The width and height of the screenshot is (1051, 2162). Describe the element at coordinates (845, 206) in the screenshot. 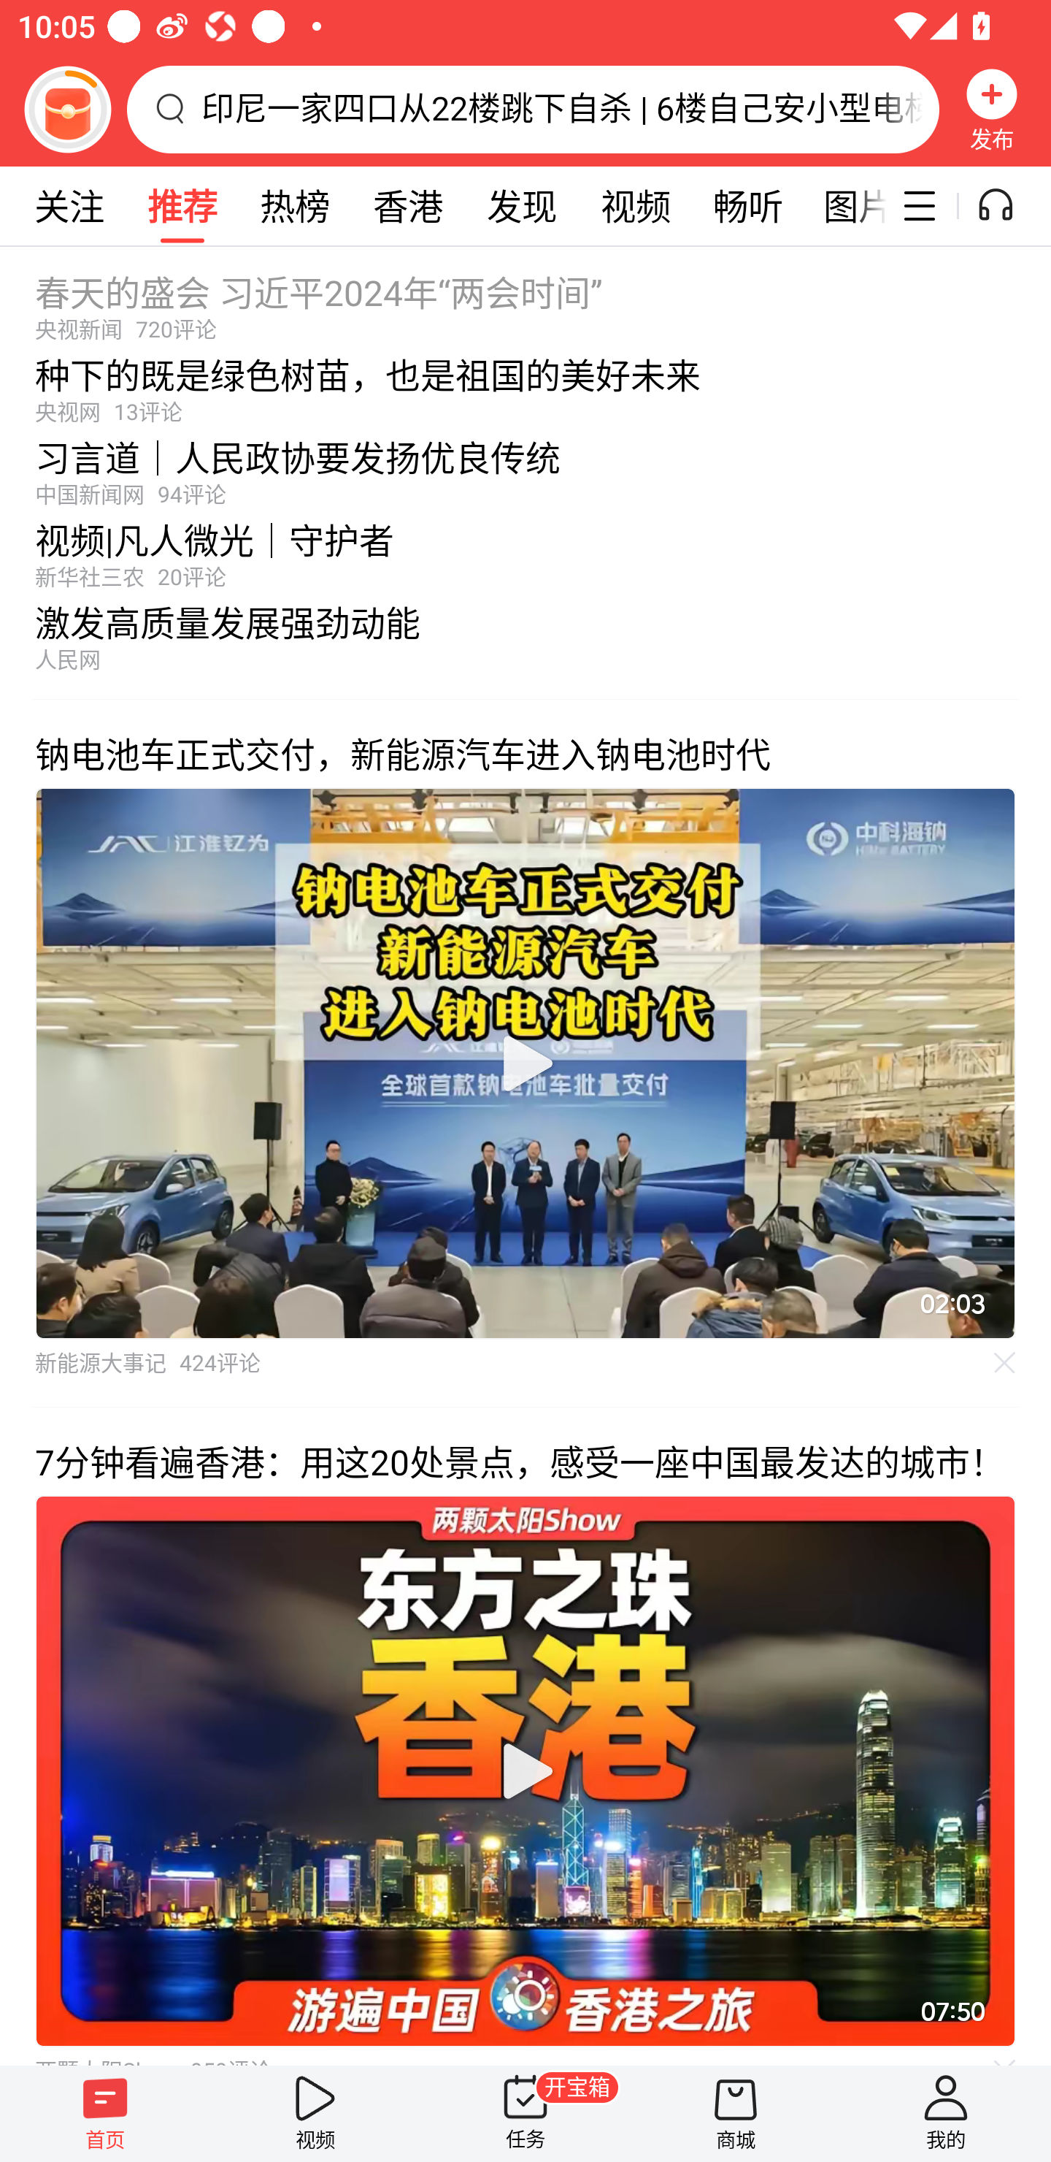

I see `图片` at that location.